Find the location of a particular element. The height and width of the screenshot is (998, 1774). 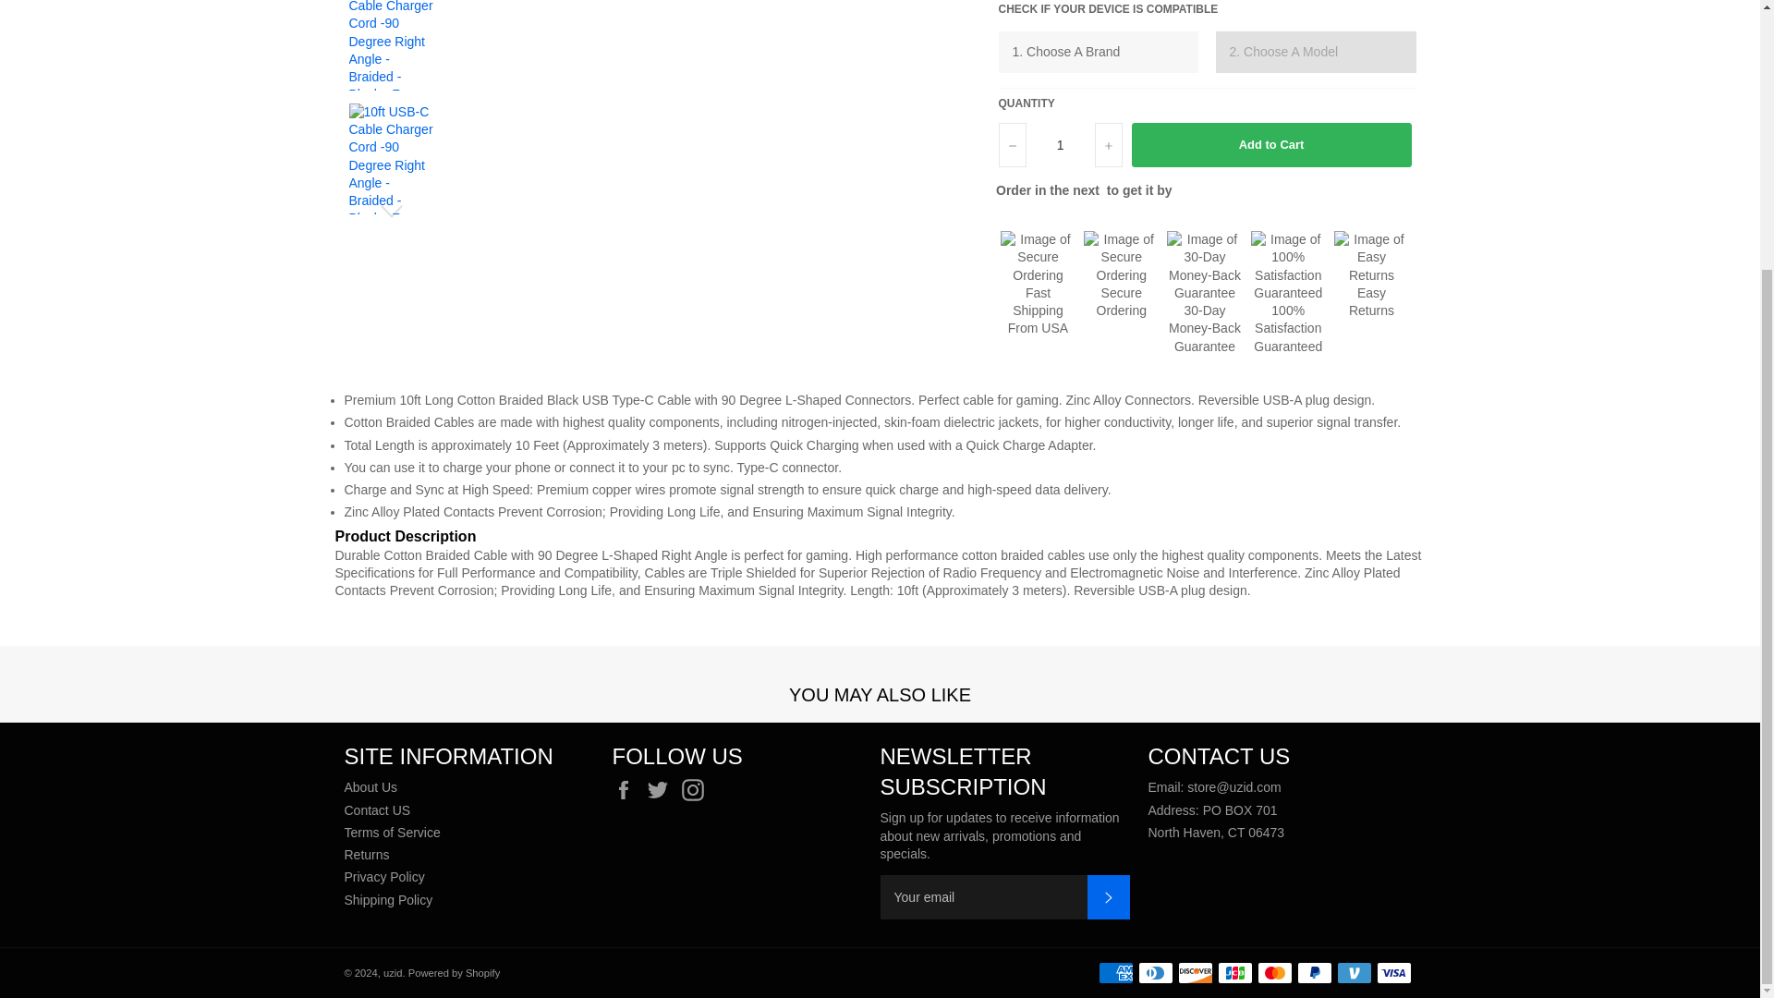

American Express is located at coordinates (1115, 972).